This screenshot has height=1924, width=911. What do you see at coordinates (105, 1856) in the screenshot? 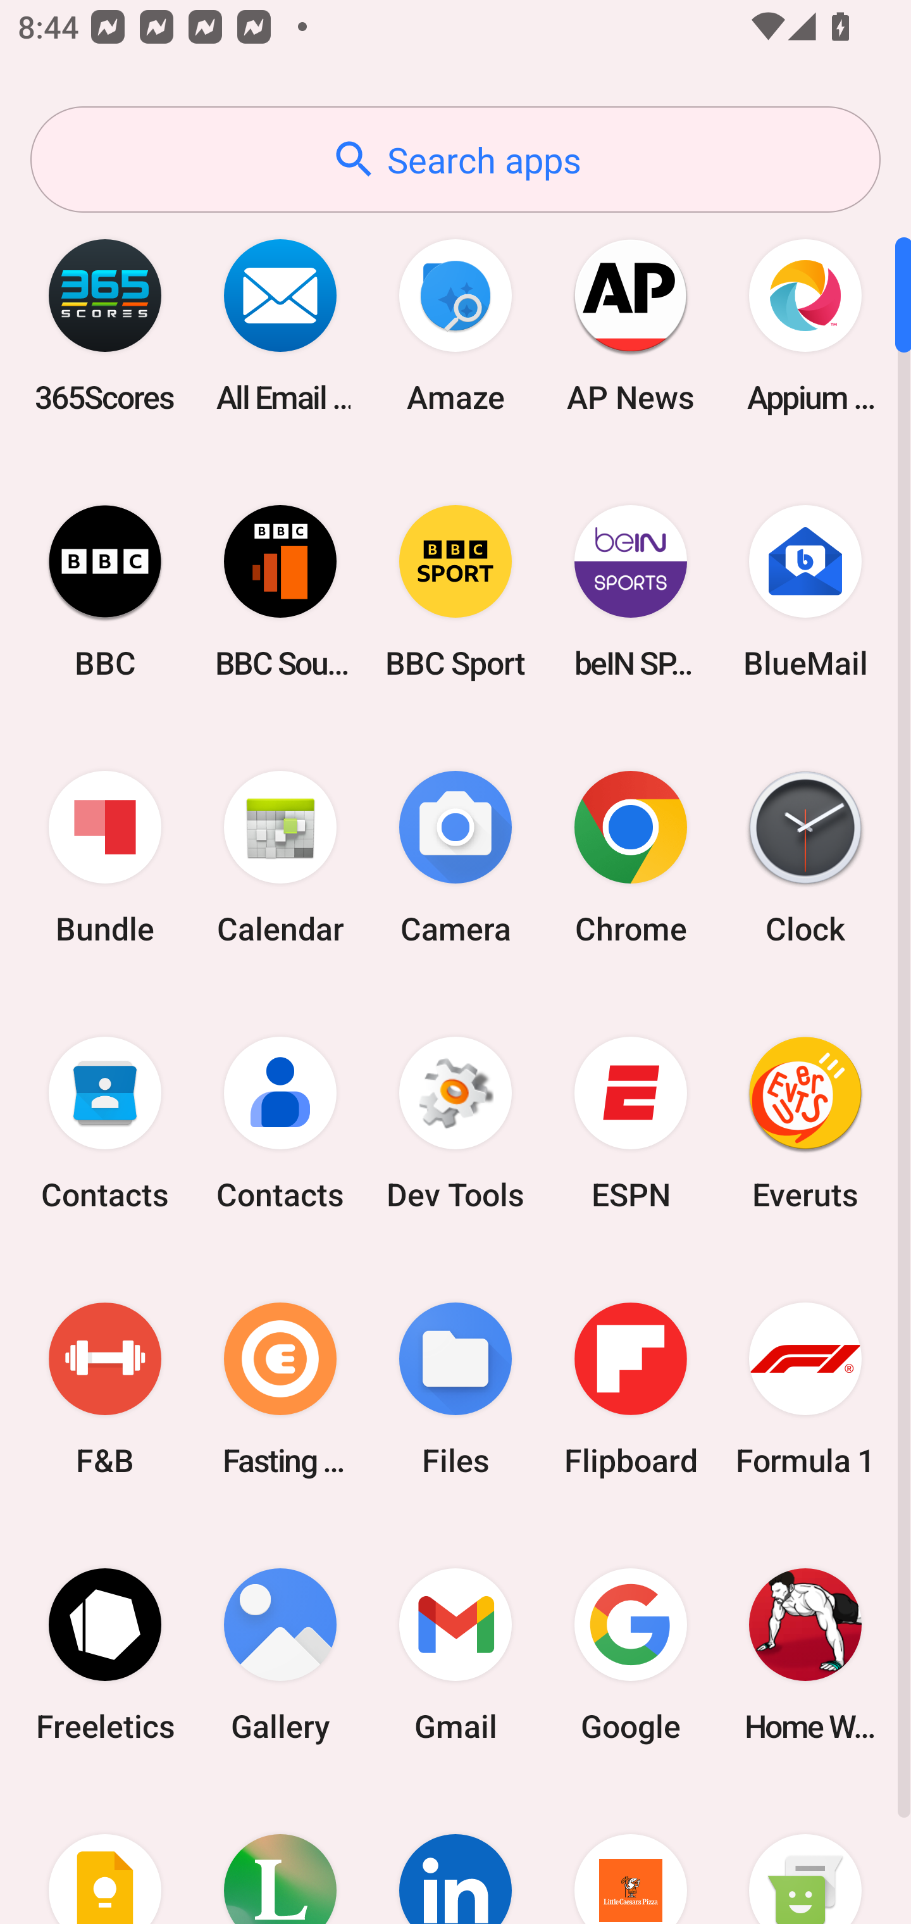
I see `Keep Notes` at bounding box center [105, 1856].